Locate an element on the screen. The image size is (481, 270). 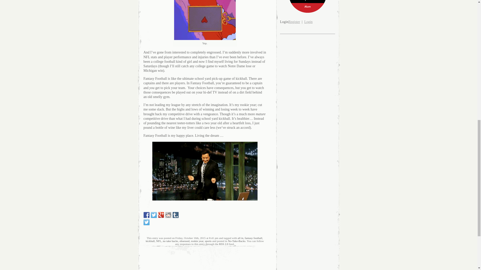
kickball is located at coordinates (150, 241).